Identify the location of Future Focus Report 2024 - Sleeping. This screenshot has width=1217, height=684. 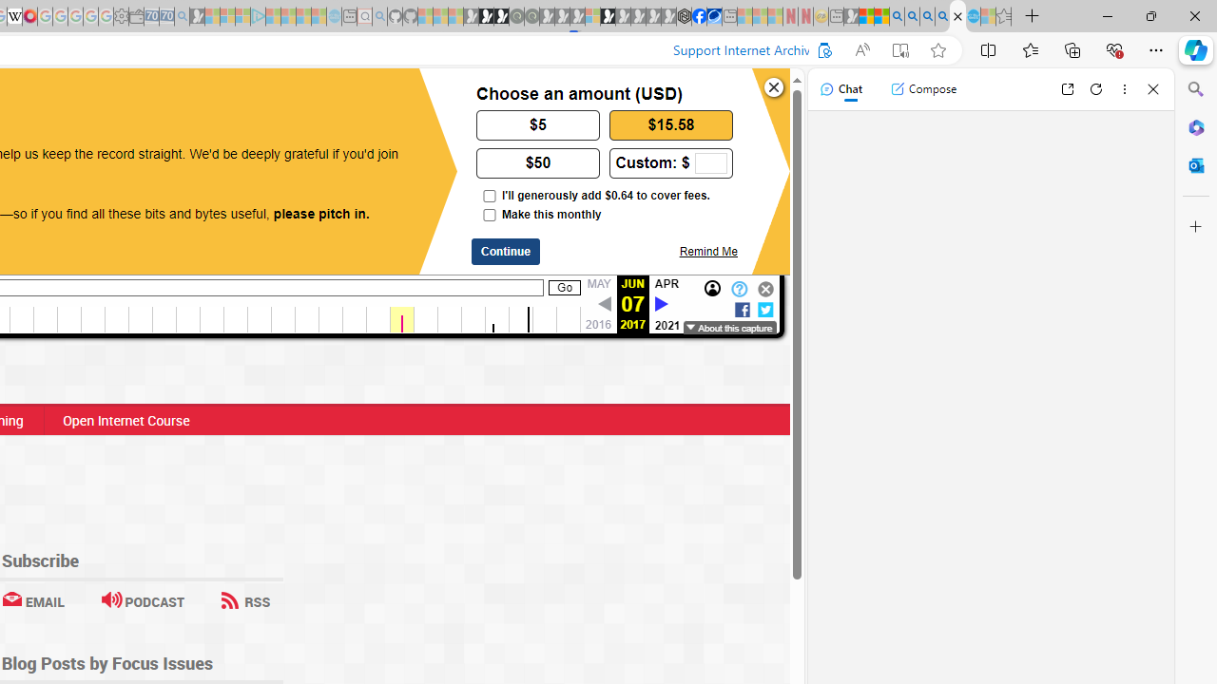
(531, 17).